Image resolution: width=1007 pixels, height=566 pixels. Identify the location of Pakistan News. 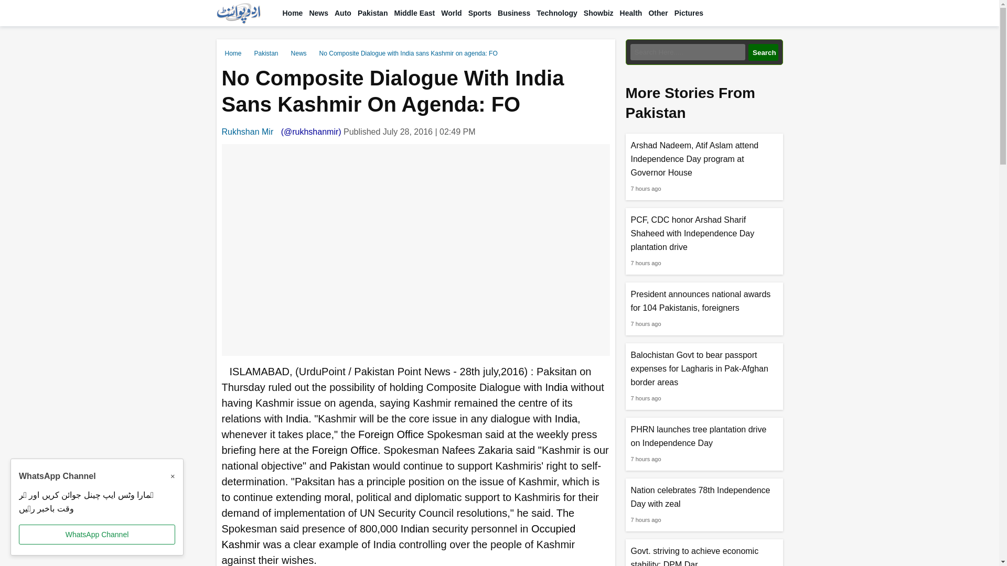
(372, 13).